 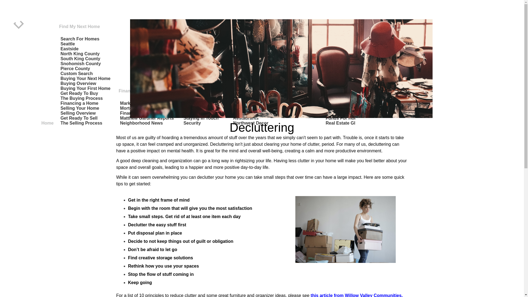 I want to click on Search For Homes, so click(x=80, y=39).